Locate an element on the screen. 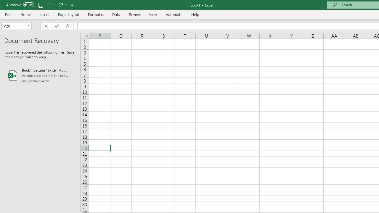 Image resolution: width=379 pixels, height=213 pixels. Book1 (version 1).xlsb  [AutoRecovered] is located at coordinates (40, 75).